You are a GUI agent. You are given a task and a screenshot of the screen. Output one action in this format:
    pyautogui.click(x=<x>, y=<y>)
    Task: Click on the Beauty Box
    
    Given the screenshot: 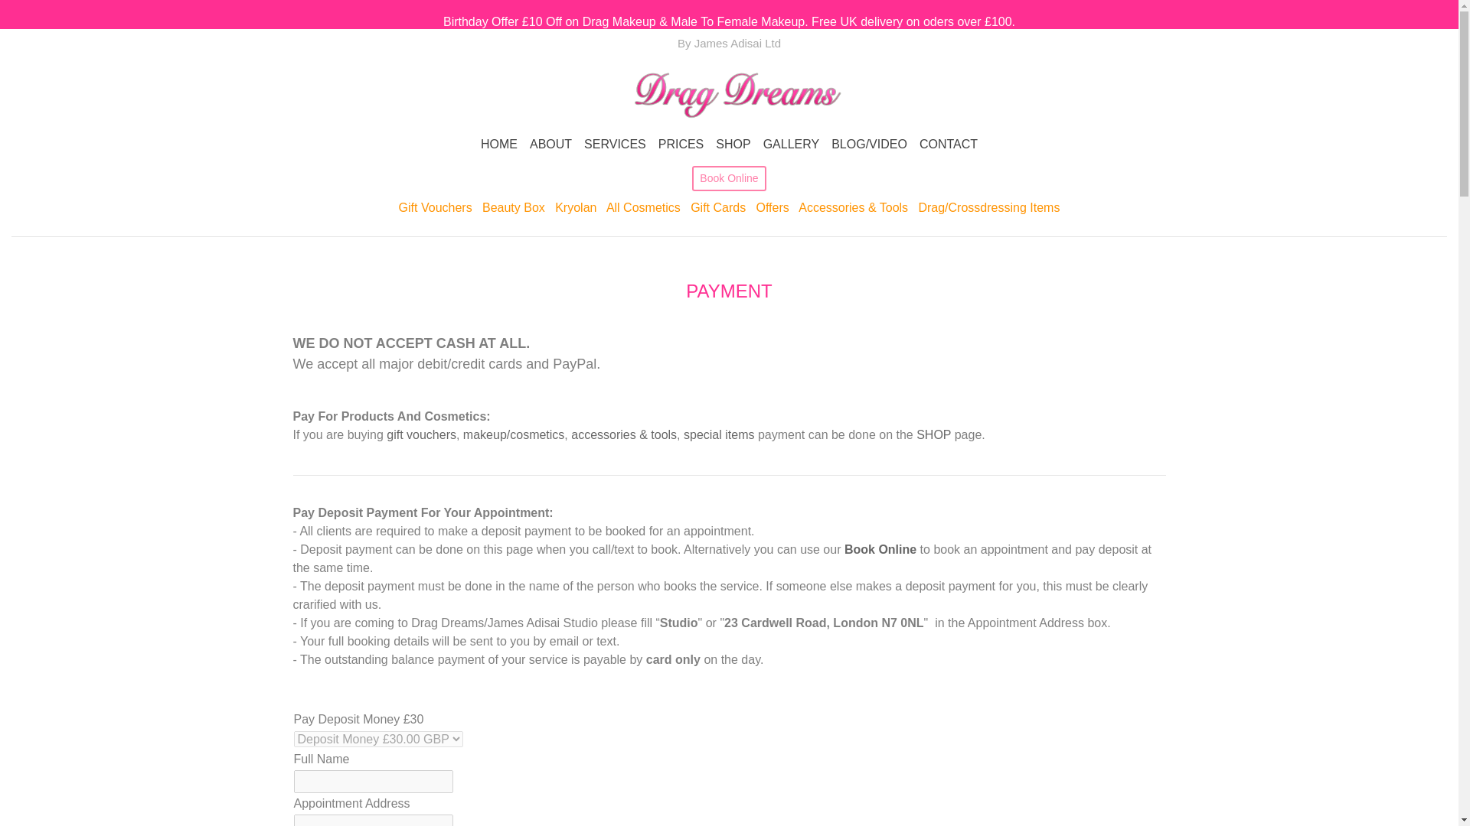 What is the action you would take?
    pyautogui.click(x=513, y=207)
    